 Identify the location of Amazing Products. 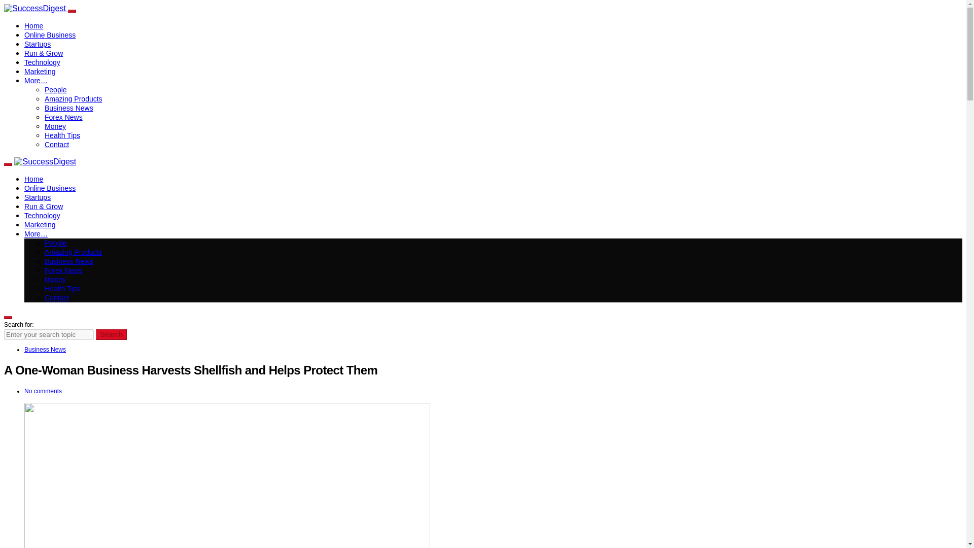
(73, 252).